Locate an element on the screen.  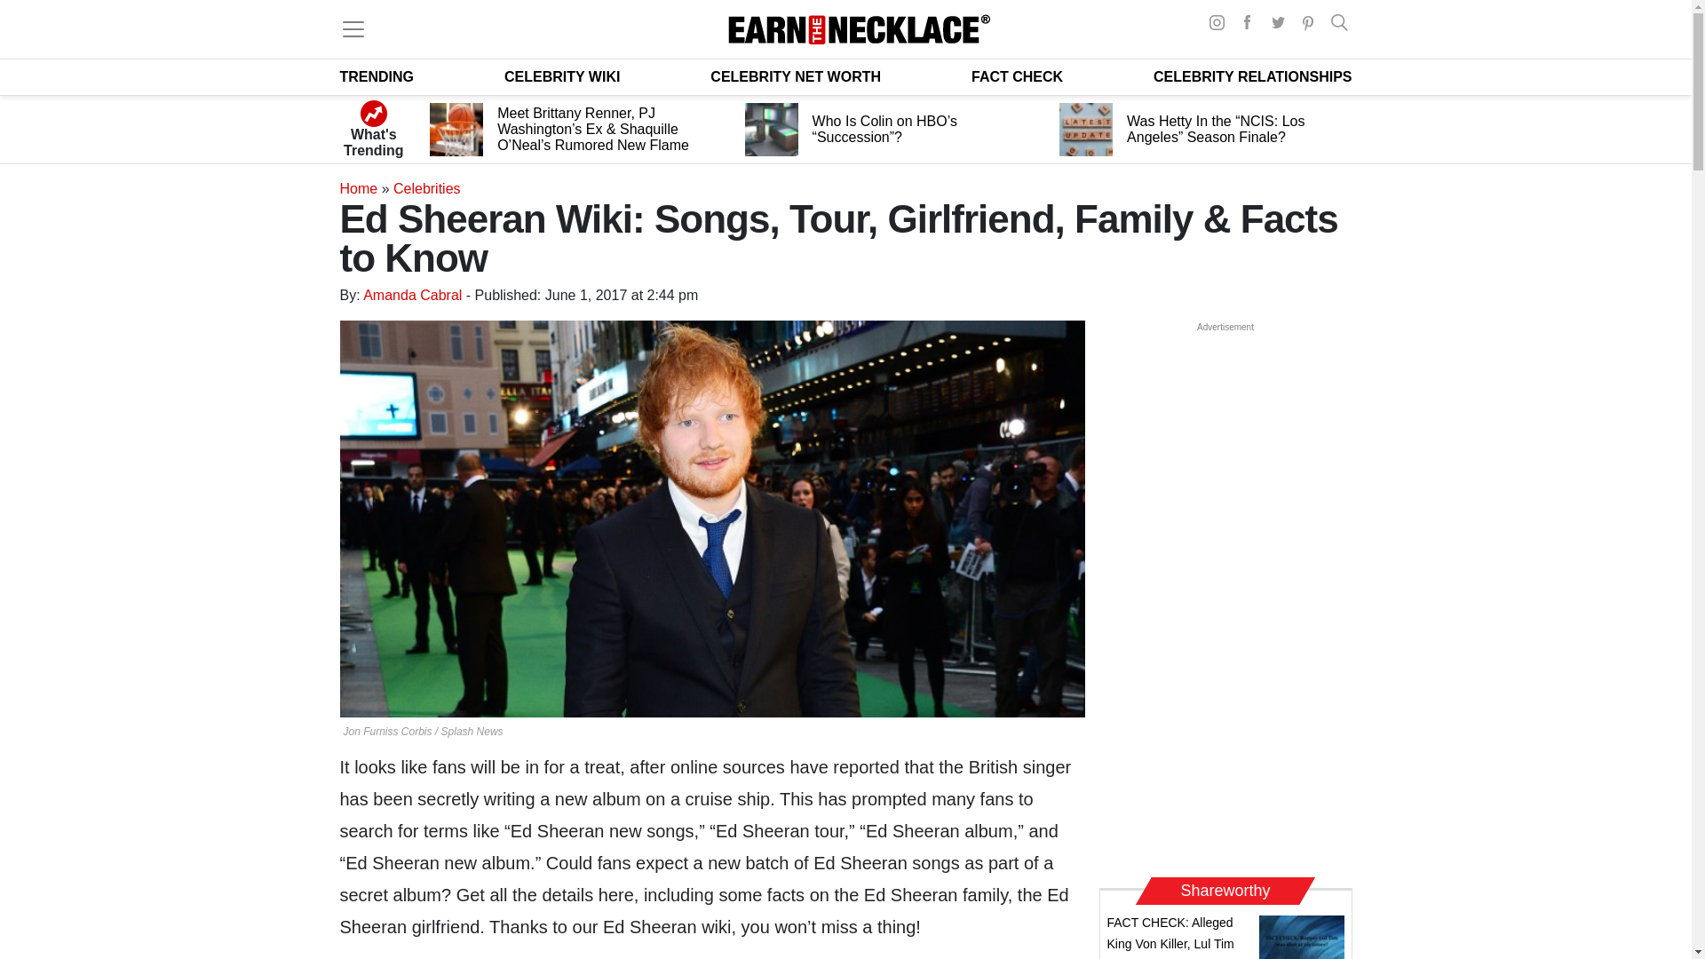
Amanda Cabral is located at coordinates (412, 295).